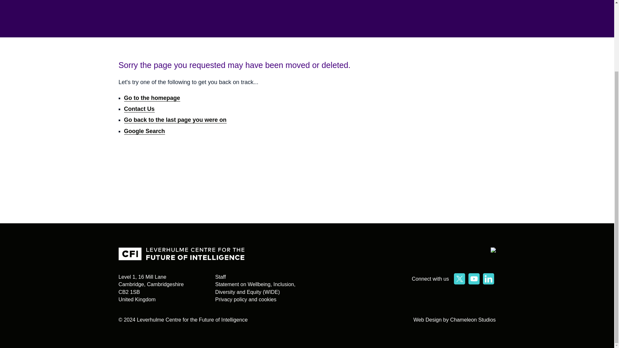 This screenshot has width=619, height=348. Describe the element at coordinates (175, 120) in the screenshot. I see `Go back to the last page you were on` at that location.